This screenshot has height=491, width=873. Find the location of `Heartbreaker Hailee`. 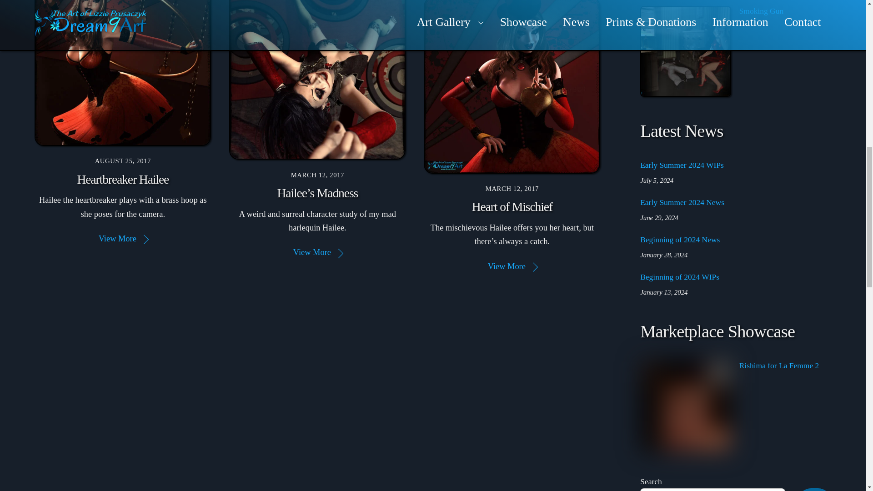

Heartbreaker Hailee is located at coordinates (123, 73).